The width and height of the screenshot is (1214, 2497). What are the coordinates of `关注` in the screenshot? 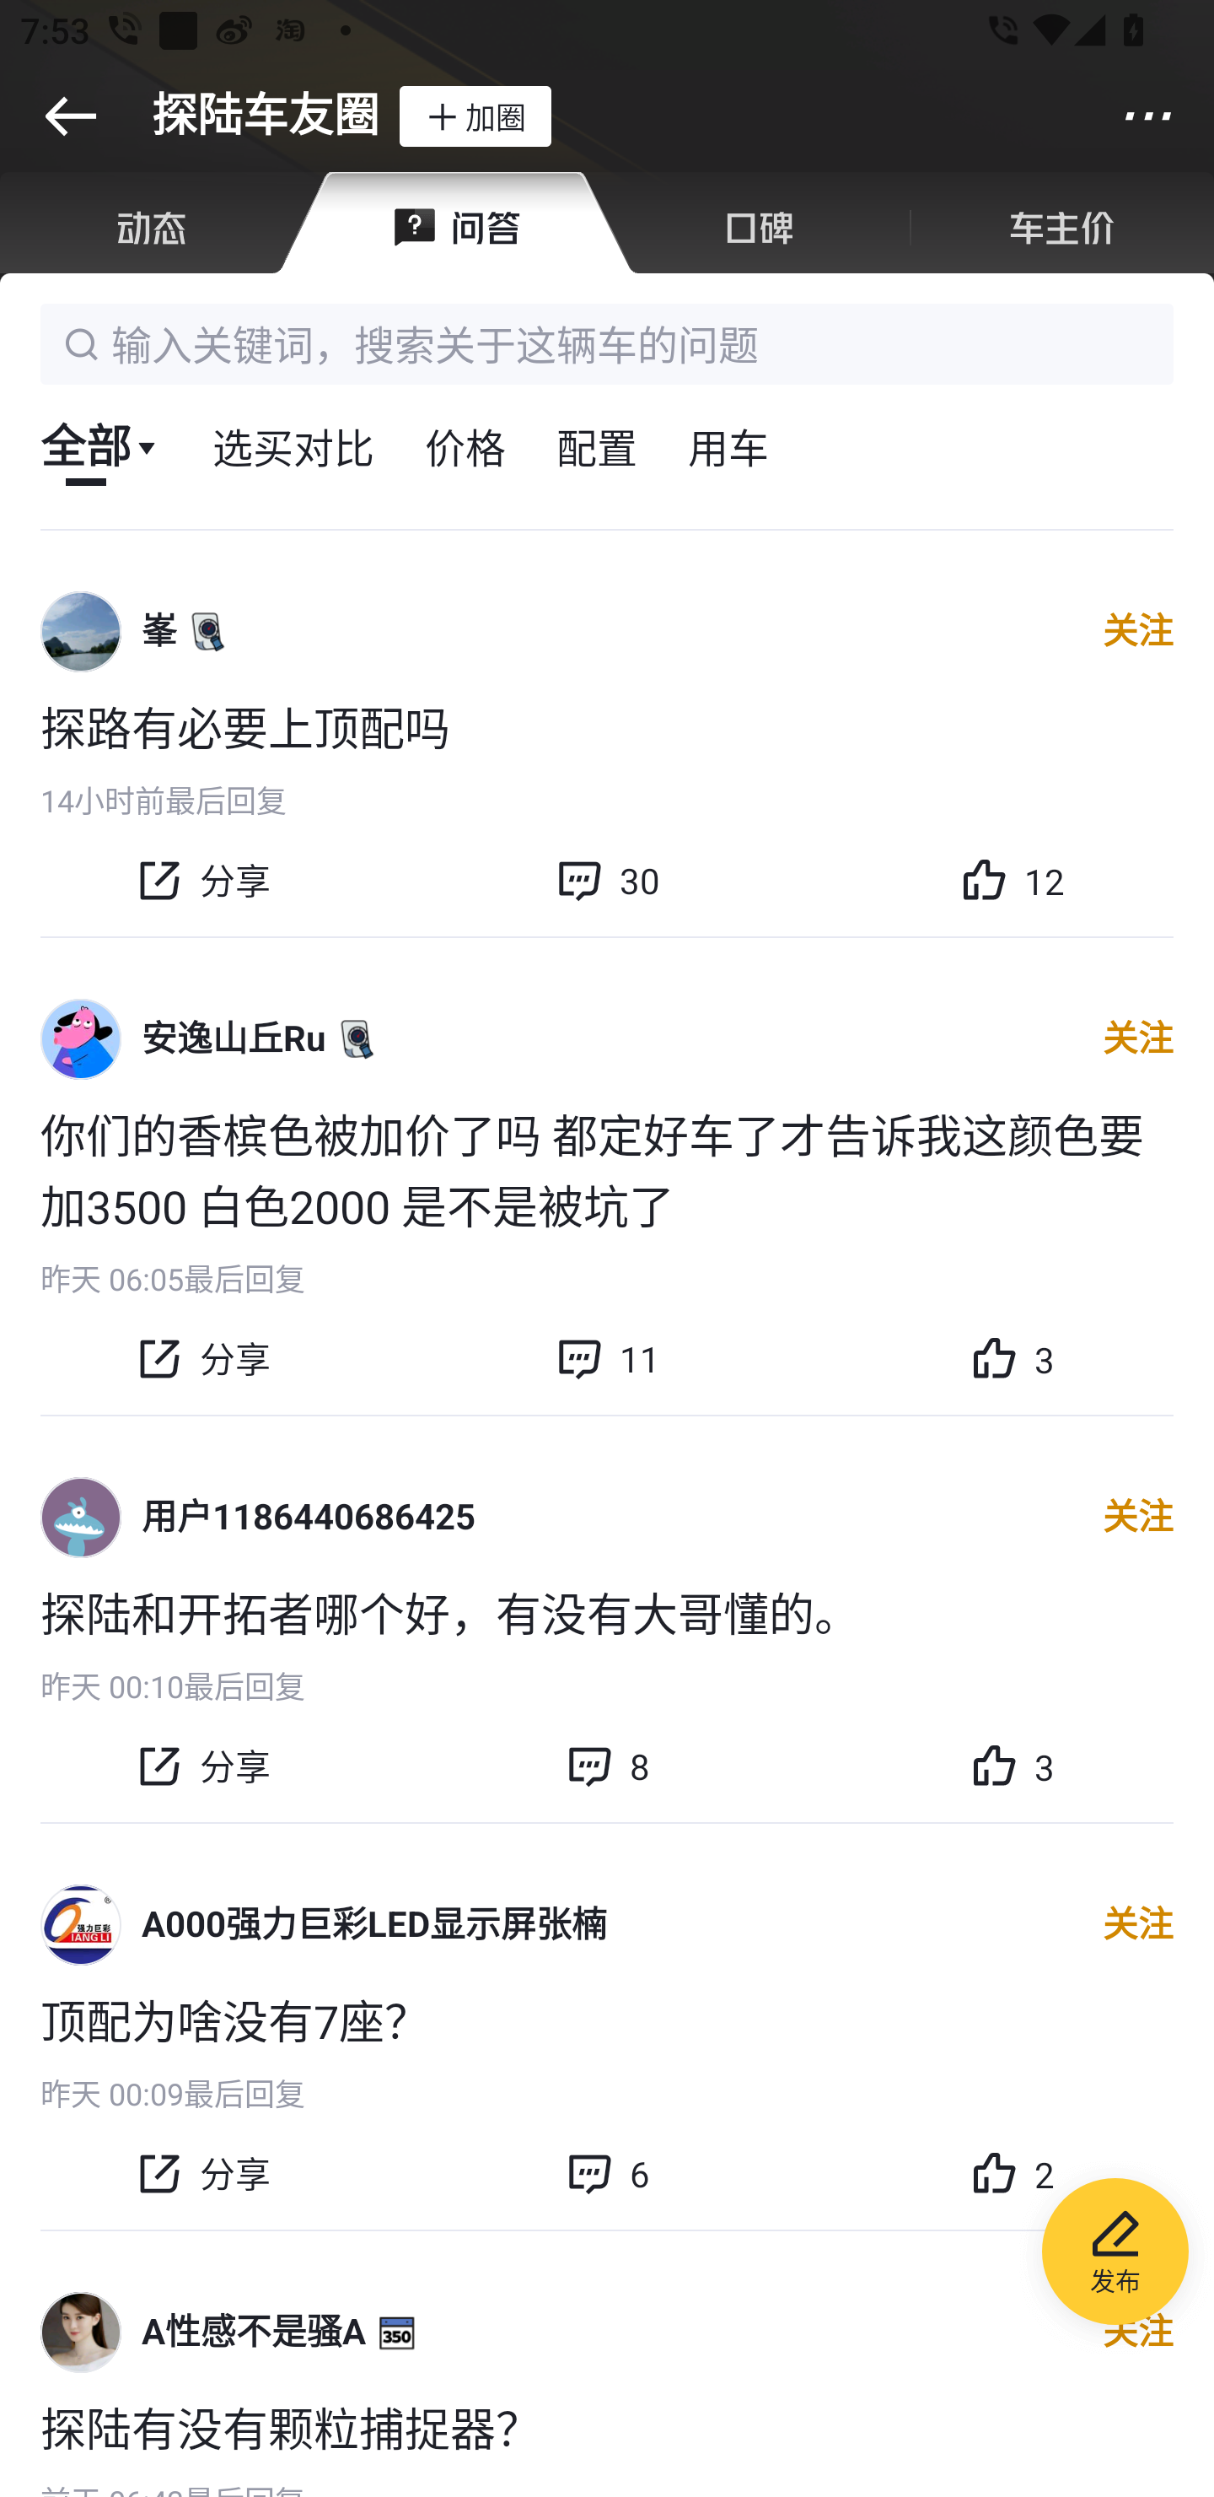 It's located at (1138, 1518).